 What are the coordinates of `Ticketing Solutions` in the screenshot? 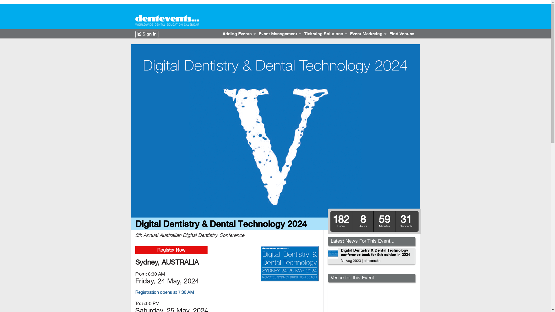 It's located at (325, 34).